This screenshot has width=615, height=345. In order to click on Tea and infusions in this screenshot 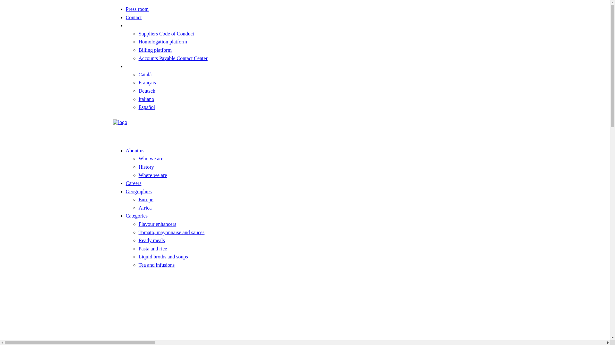, I will do `click(156, 265)`.